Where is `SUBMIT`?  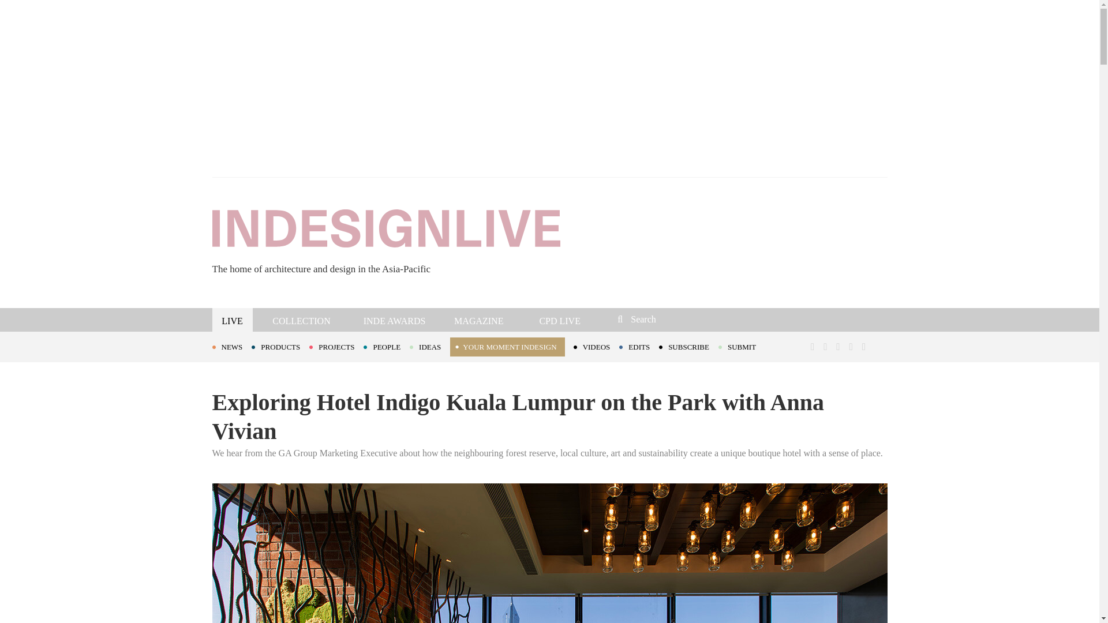
SUBMIT is located at coordinates (742, 346).